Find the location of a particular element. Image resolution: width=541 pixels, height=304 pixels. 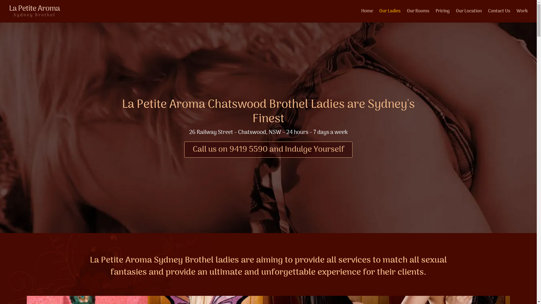

Our Ladies is located at coordinates (390, 16).